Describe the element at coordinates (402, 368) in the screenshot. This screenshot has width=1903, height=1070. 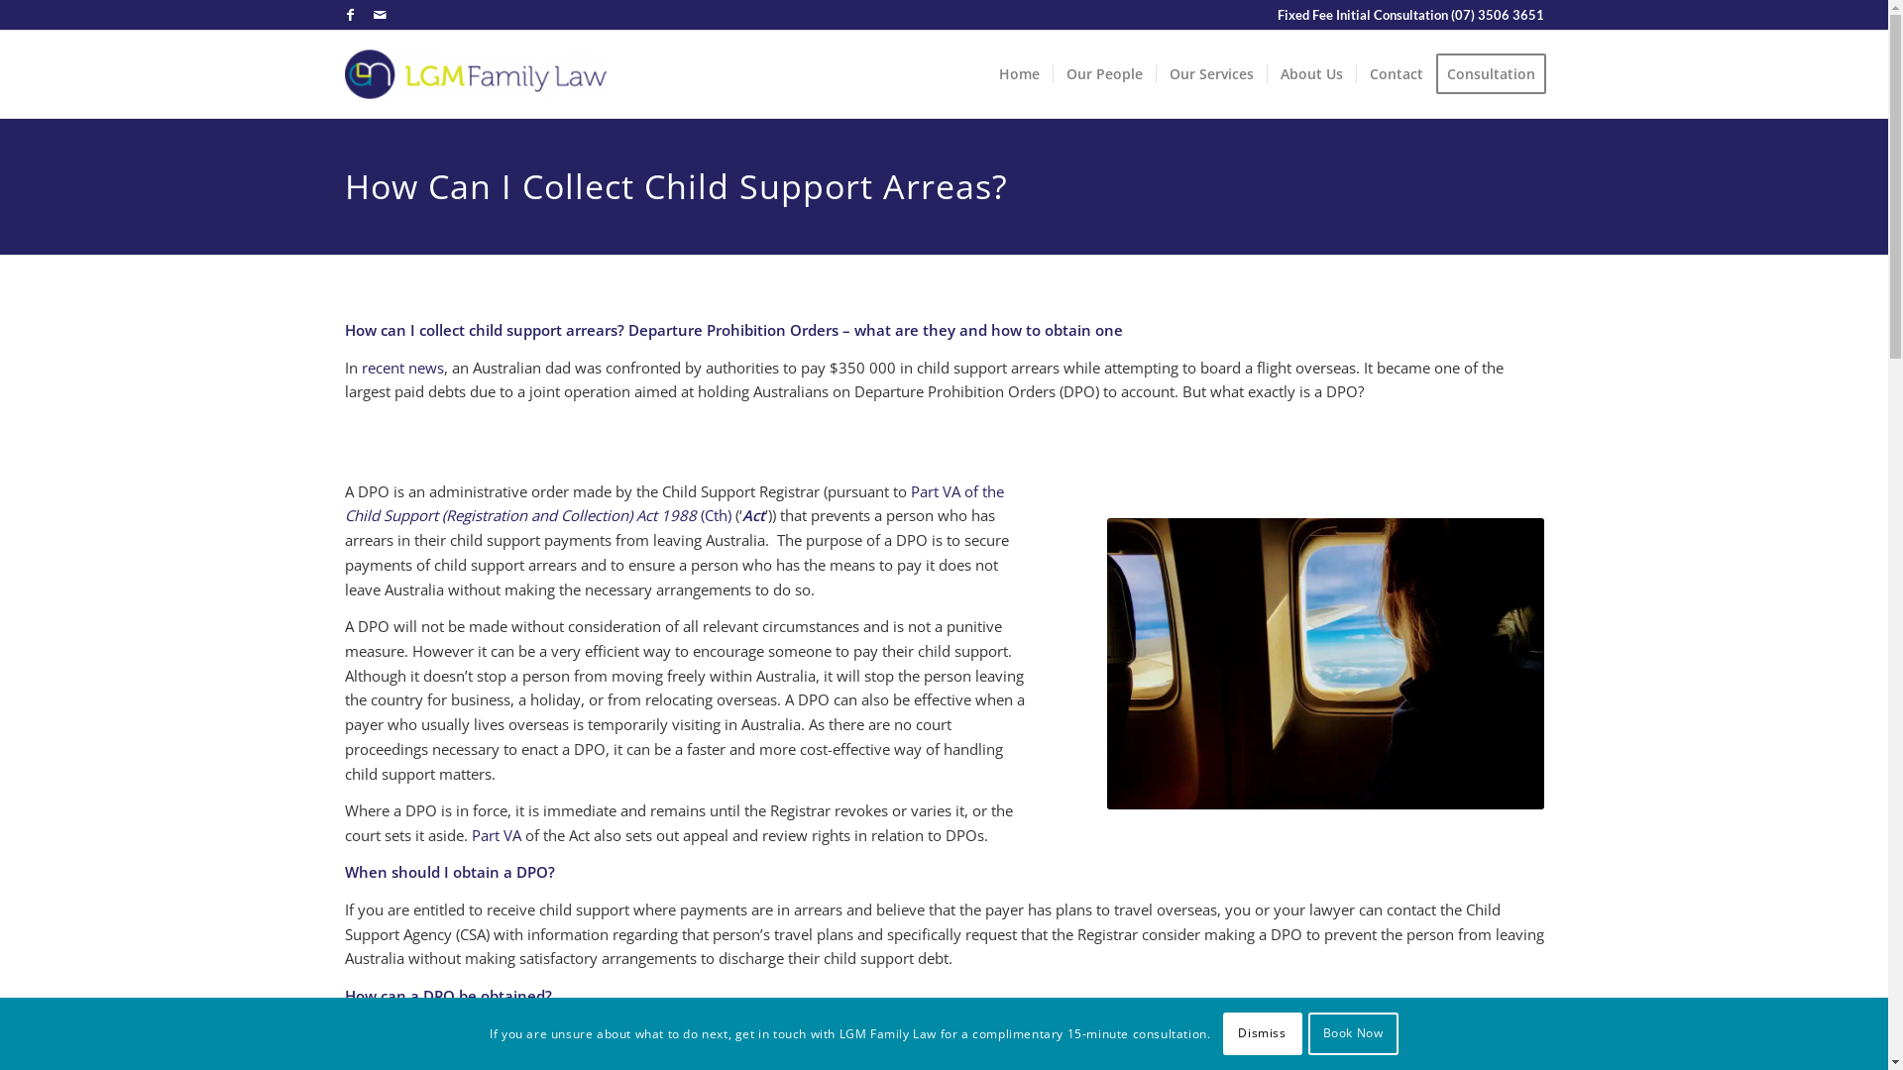
I see `recent news` at that location.